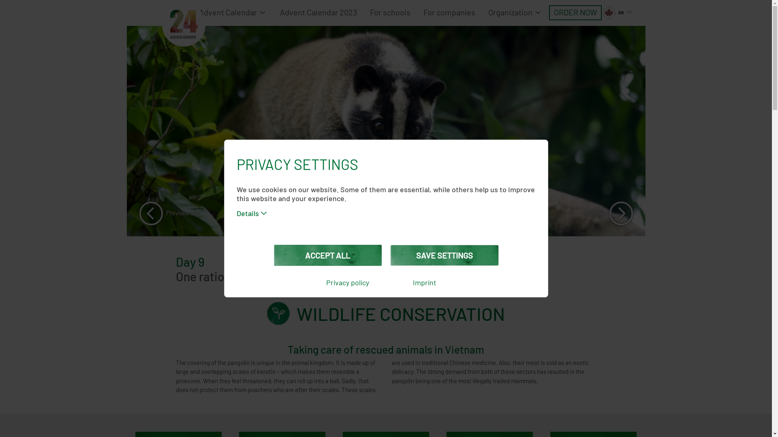 The height and width of the screenshot is (437, 778). Describe the element at coordinates (169, 214) in the screenshot. I see `Previous day` at that location.